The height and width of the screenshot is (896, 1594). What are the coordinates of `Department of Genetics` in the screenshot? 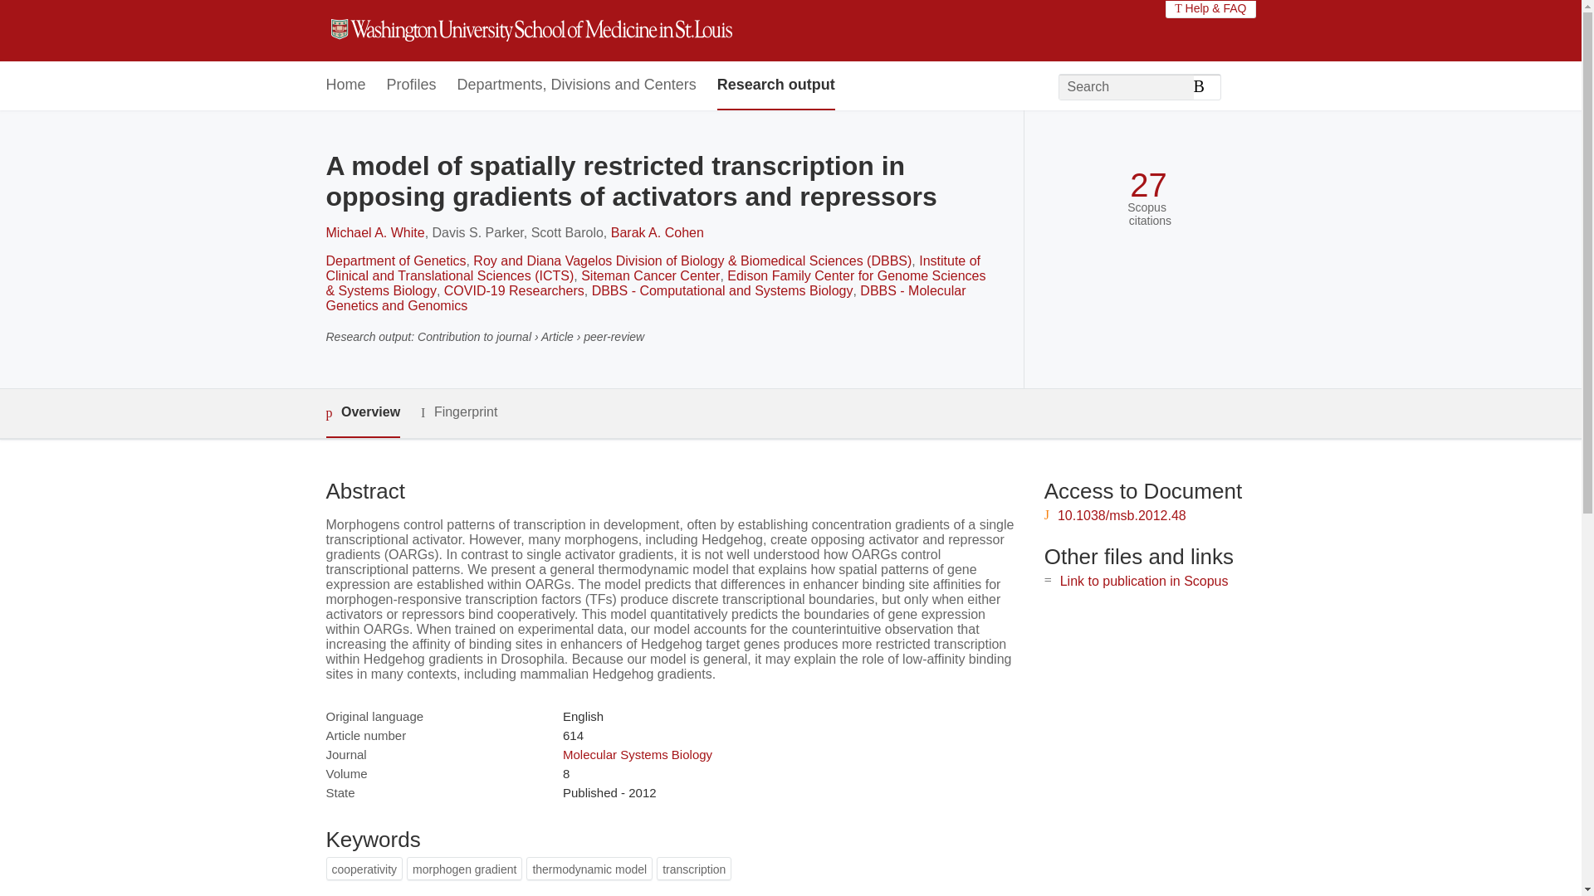 It's located at (395, 261).